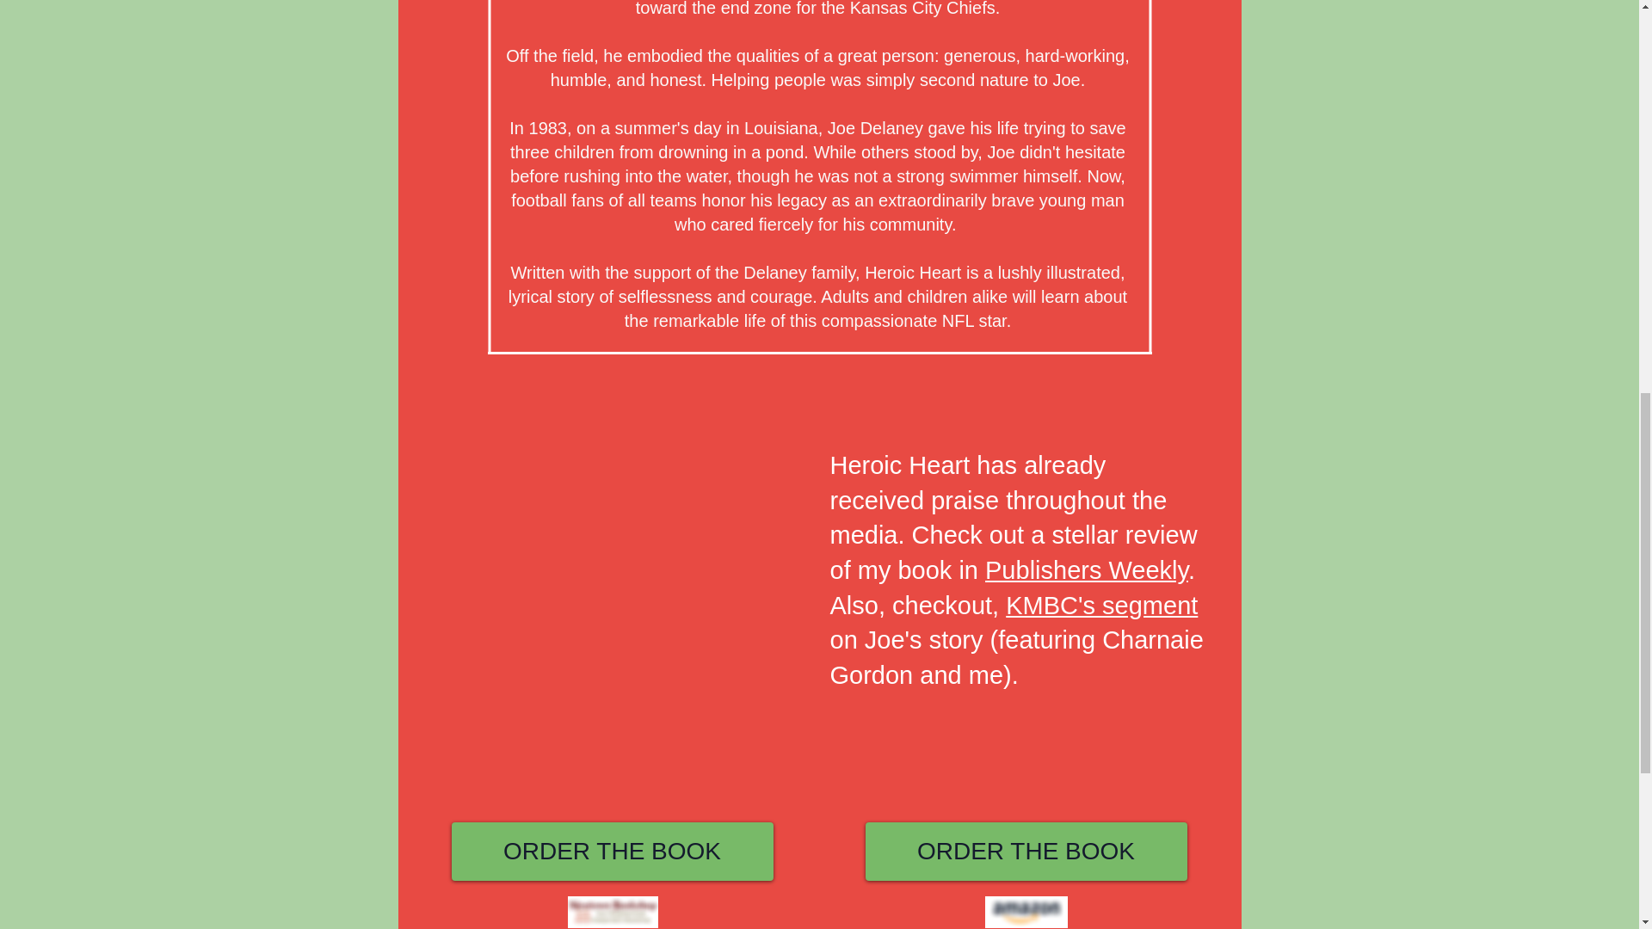 The image size is (1652, 929). I want to click on Publishers Weekly, so click(1086, 569).